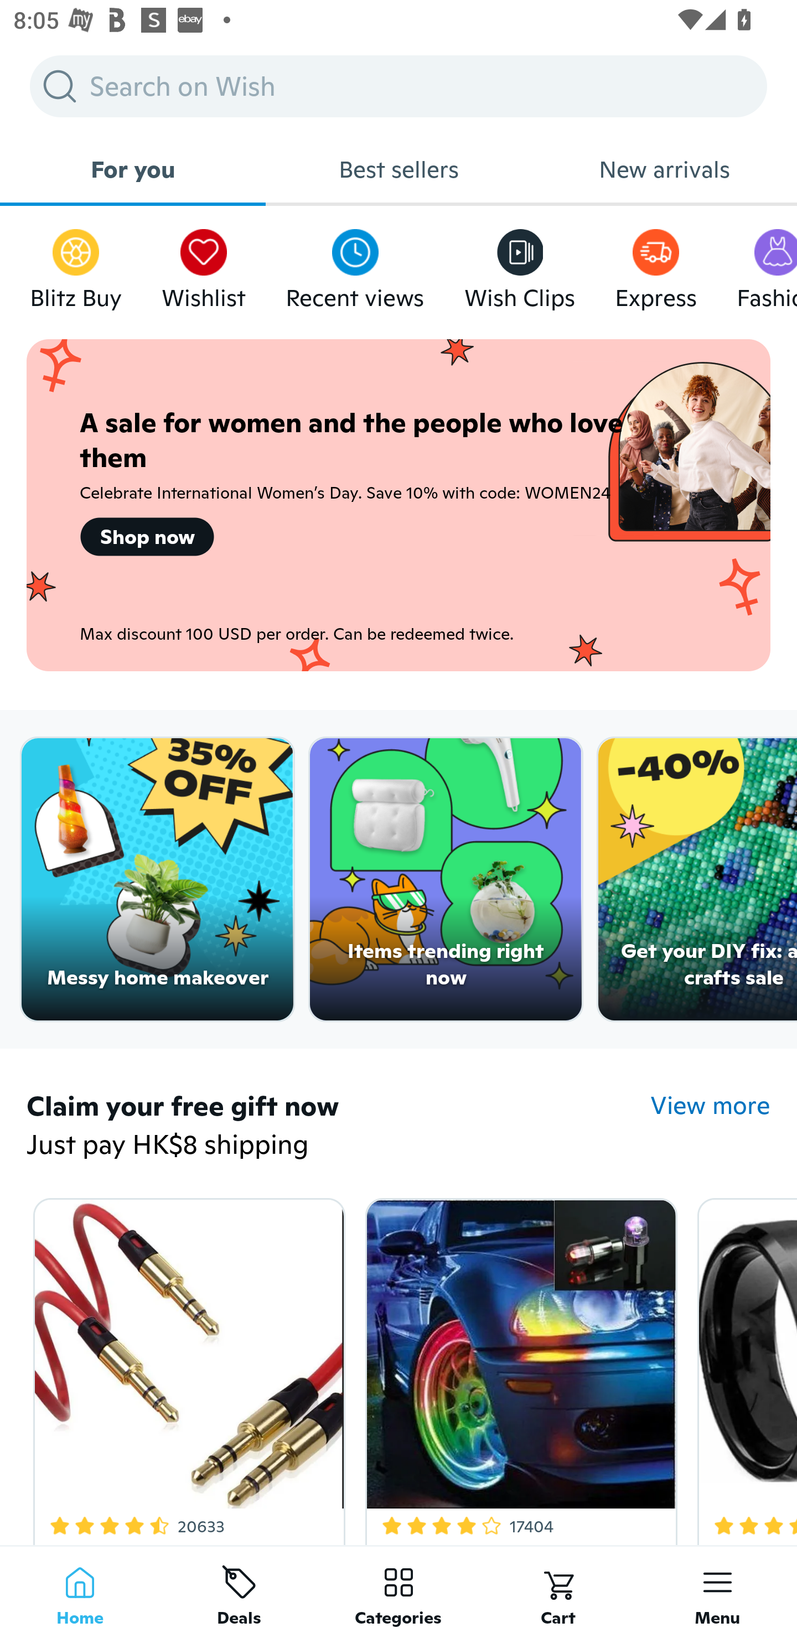 This screenshot has width=797, height=1638. What do you see at coordinates (446, 879) in the screenshot?
I see `Items trending right now` at bounding box center [446, 879].